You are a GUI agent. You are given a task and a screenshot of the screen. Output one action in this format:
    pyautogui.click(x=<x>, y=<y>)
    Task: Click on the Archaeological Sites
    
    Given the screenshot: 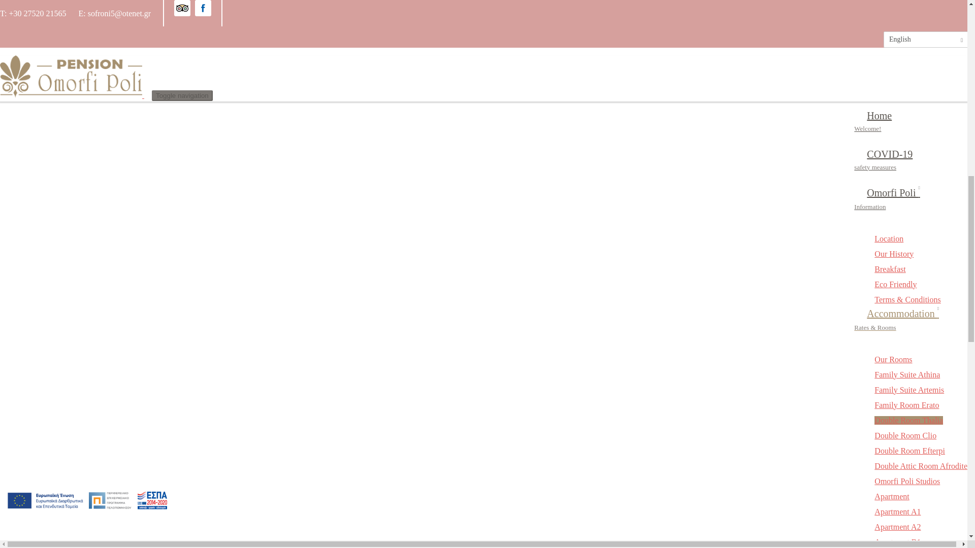 What is the action you would take?
    pyautogui.click(x=908, y=115)
    